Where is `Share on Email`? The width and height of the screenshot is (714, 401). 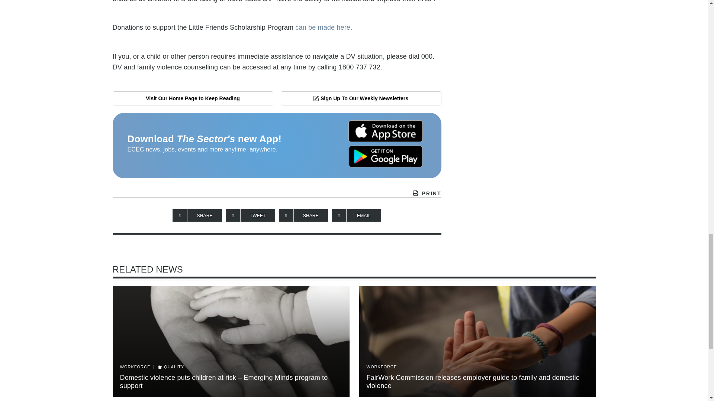 Share on Email is located at coordinates (356, 215).